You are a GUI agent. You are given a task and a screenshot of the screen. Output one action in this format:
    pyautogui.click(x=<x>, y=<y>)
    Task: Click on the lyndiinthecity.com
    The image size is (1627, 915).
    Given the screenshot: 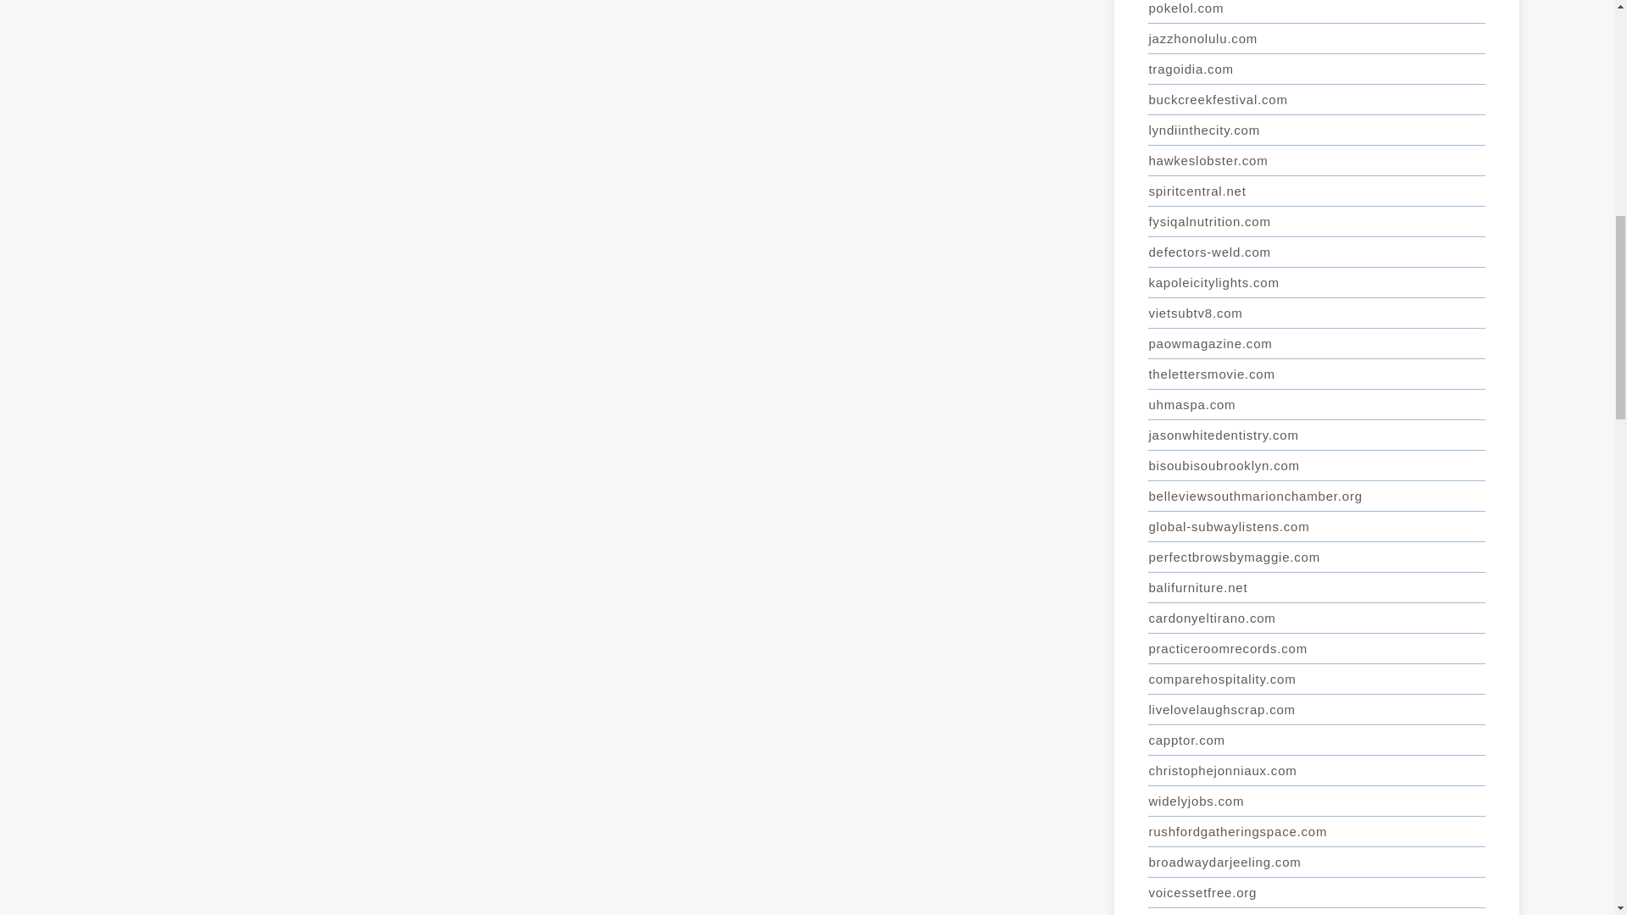 What is the action you would take?
    pyautogui.click(x=1316, y=130)
    